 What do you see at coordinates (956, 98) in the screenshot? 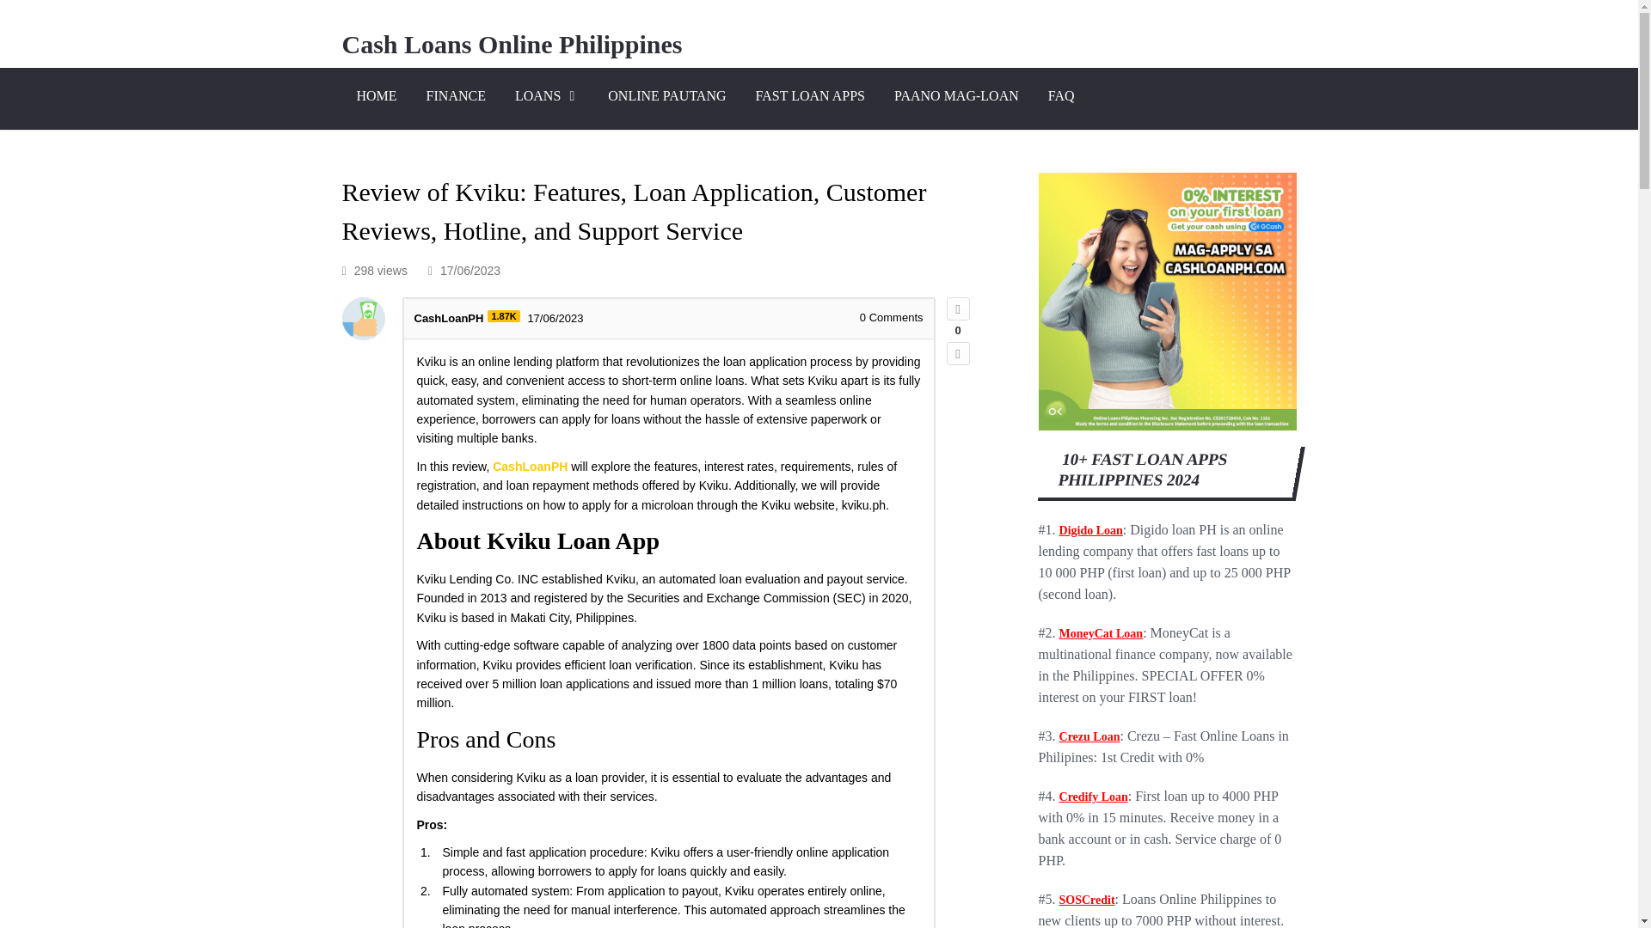
I see `PAANO MAG-LOAN` at bounding box center [956, 98].